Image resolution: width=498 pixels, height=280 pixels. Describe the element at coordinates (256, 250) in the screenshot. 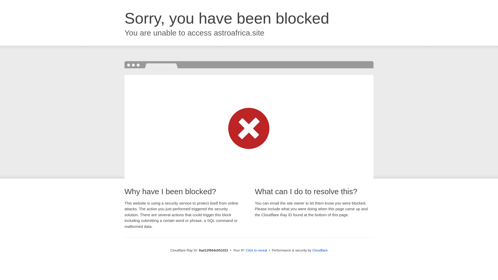

I see `Click to reveal` at that location.